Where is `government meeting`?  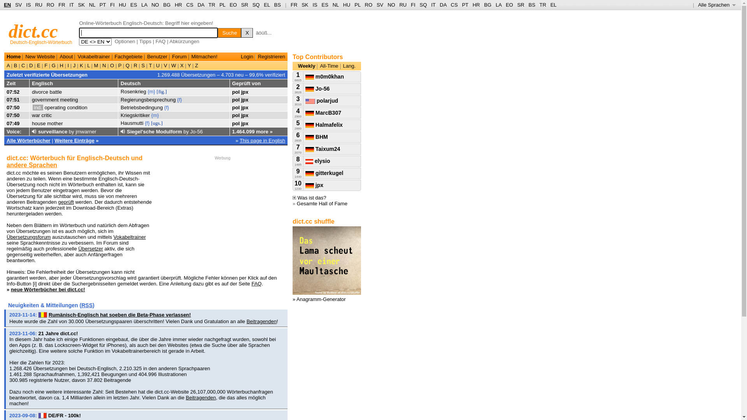 government meeting is located at coordinates (55, 100).